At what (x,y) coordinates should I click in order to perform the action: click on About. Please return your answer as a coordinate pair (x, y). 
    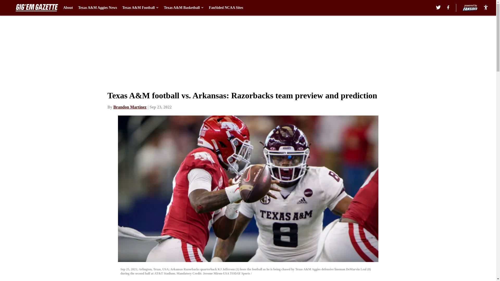
    Looking at the image, I should click on (68, 8).